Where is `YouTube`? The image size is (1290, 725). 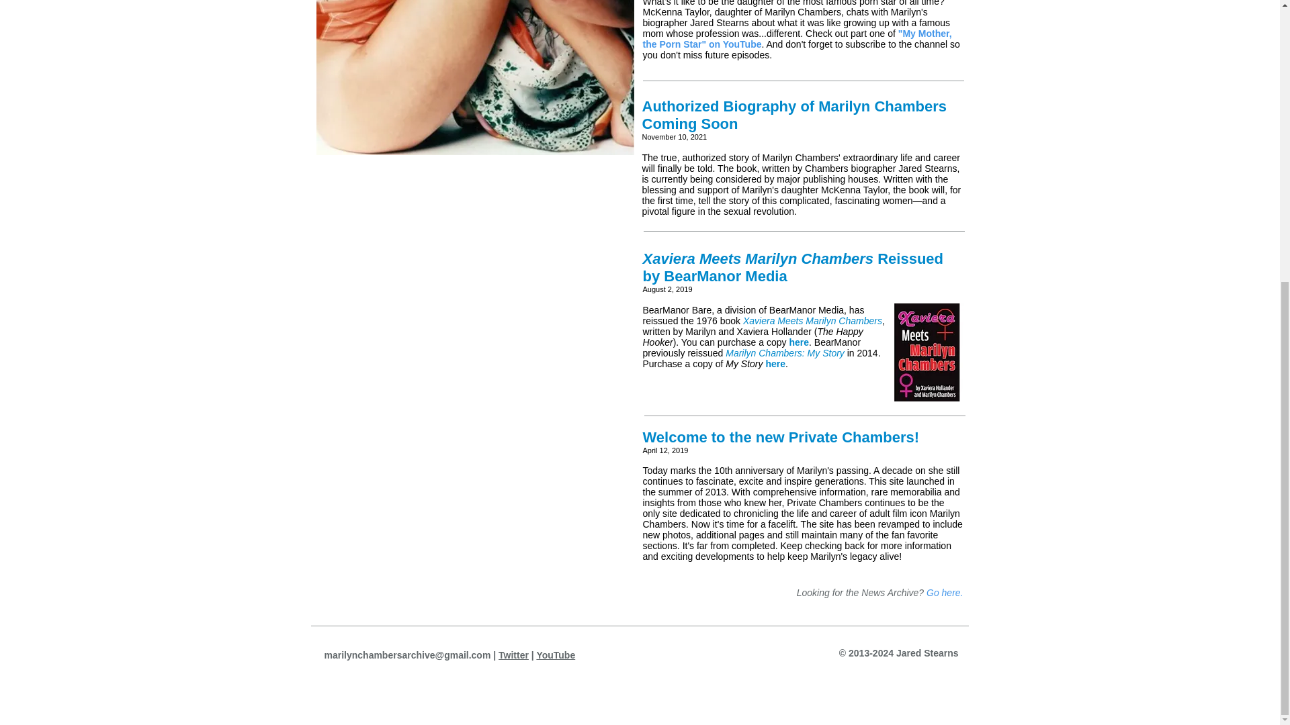 YouTube is located at coordinates (556, 655).